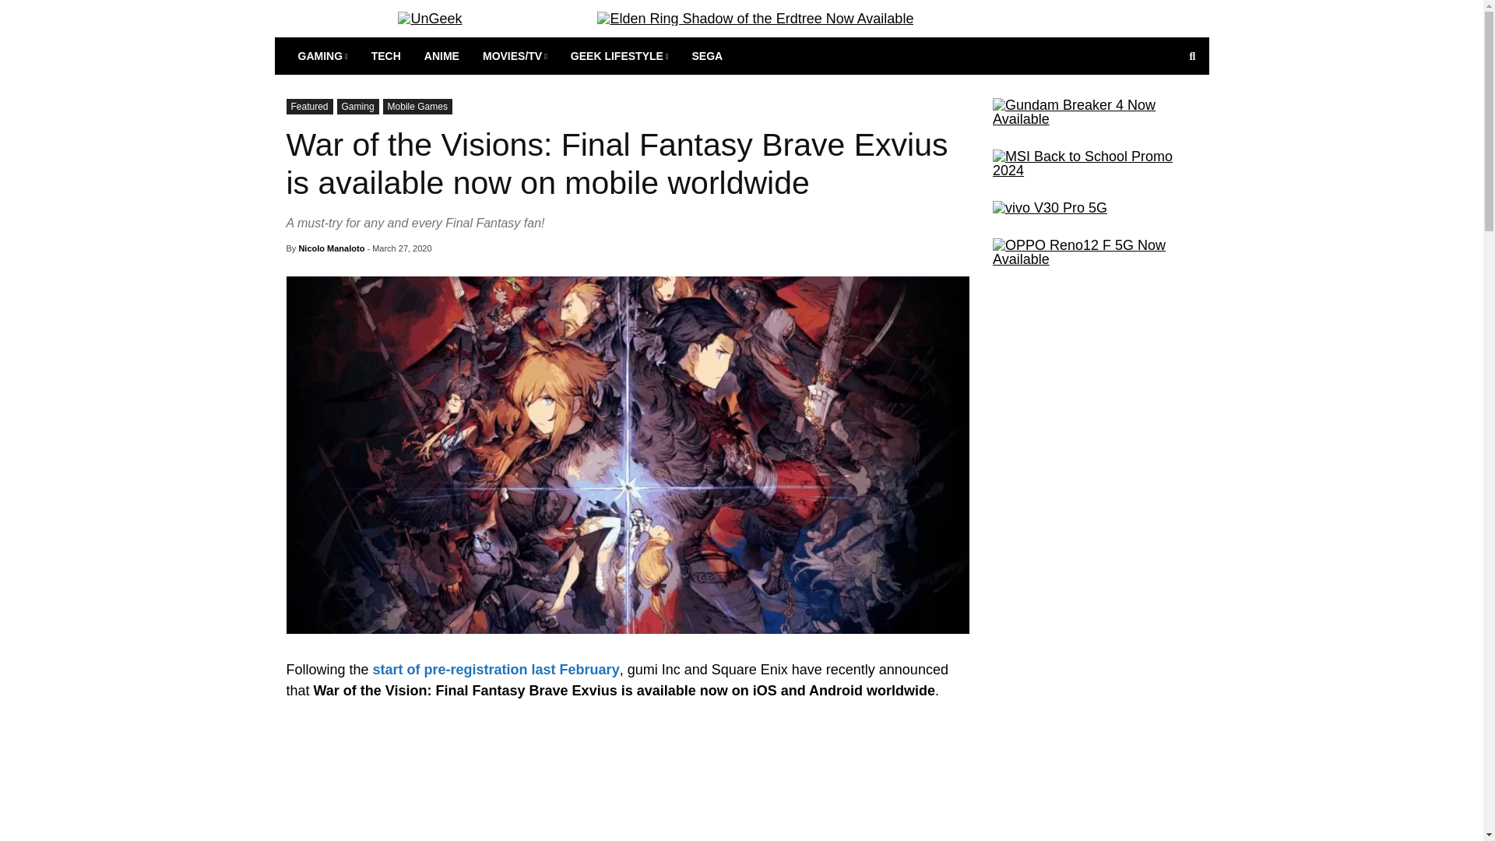  What do you see at coordinates (417, 106) in the screenshot?
I see `Mobile Games` at bounding box center [417, 106].